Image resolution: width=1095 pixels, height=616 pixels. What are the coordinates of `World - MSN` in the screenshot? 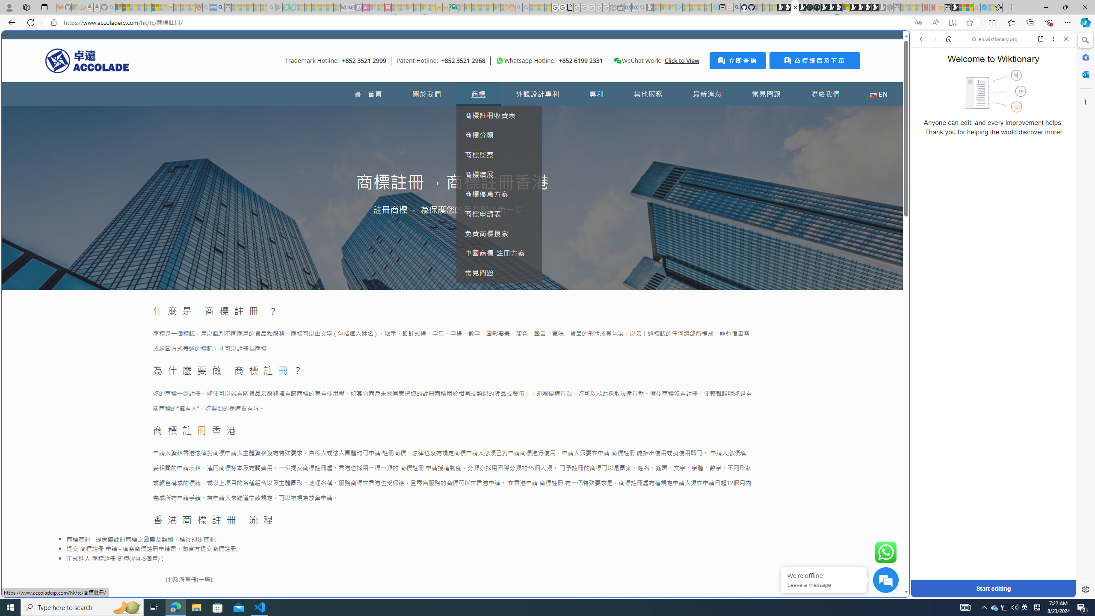 It's located at (962, 7).